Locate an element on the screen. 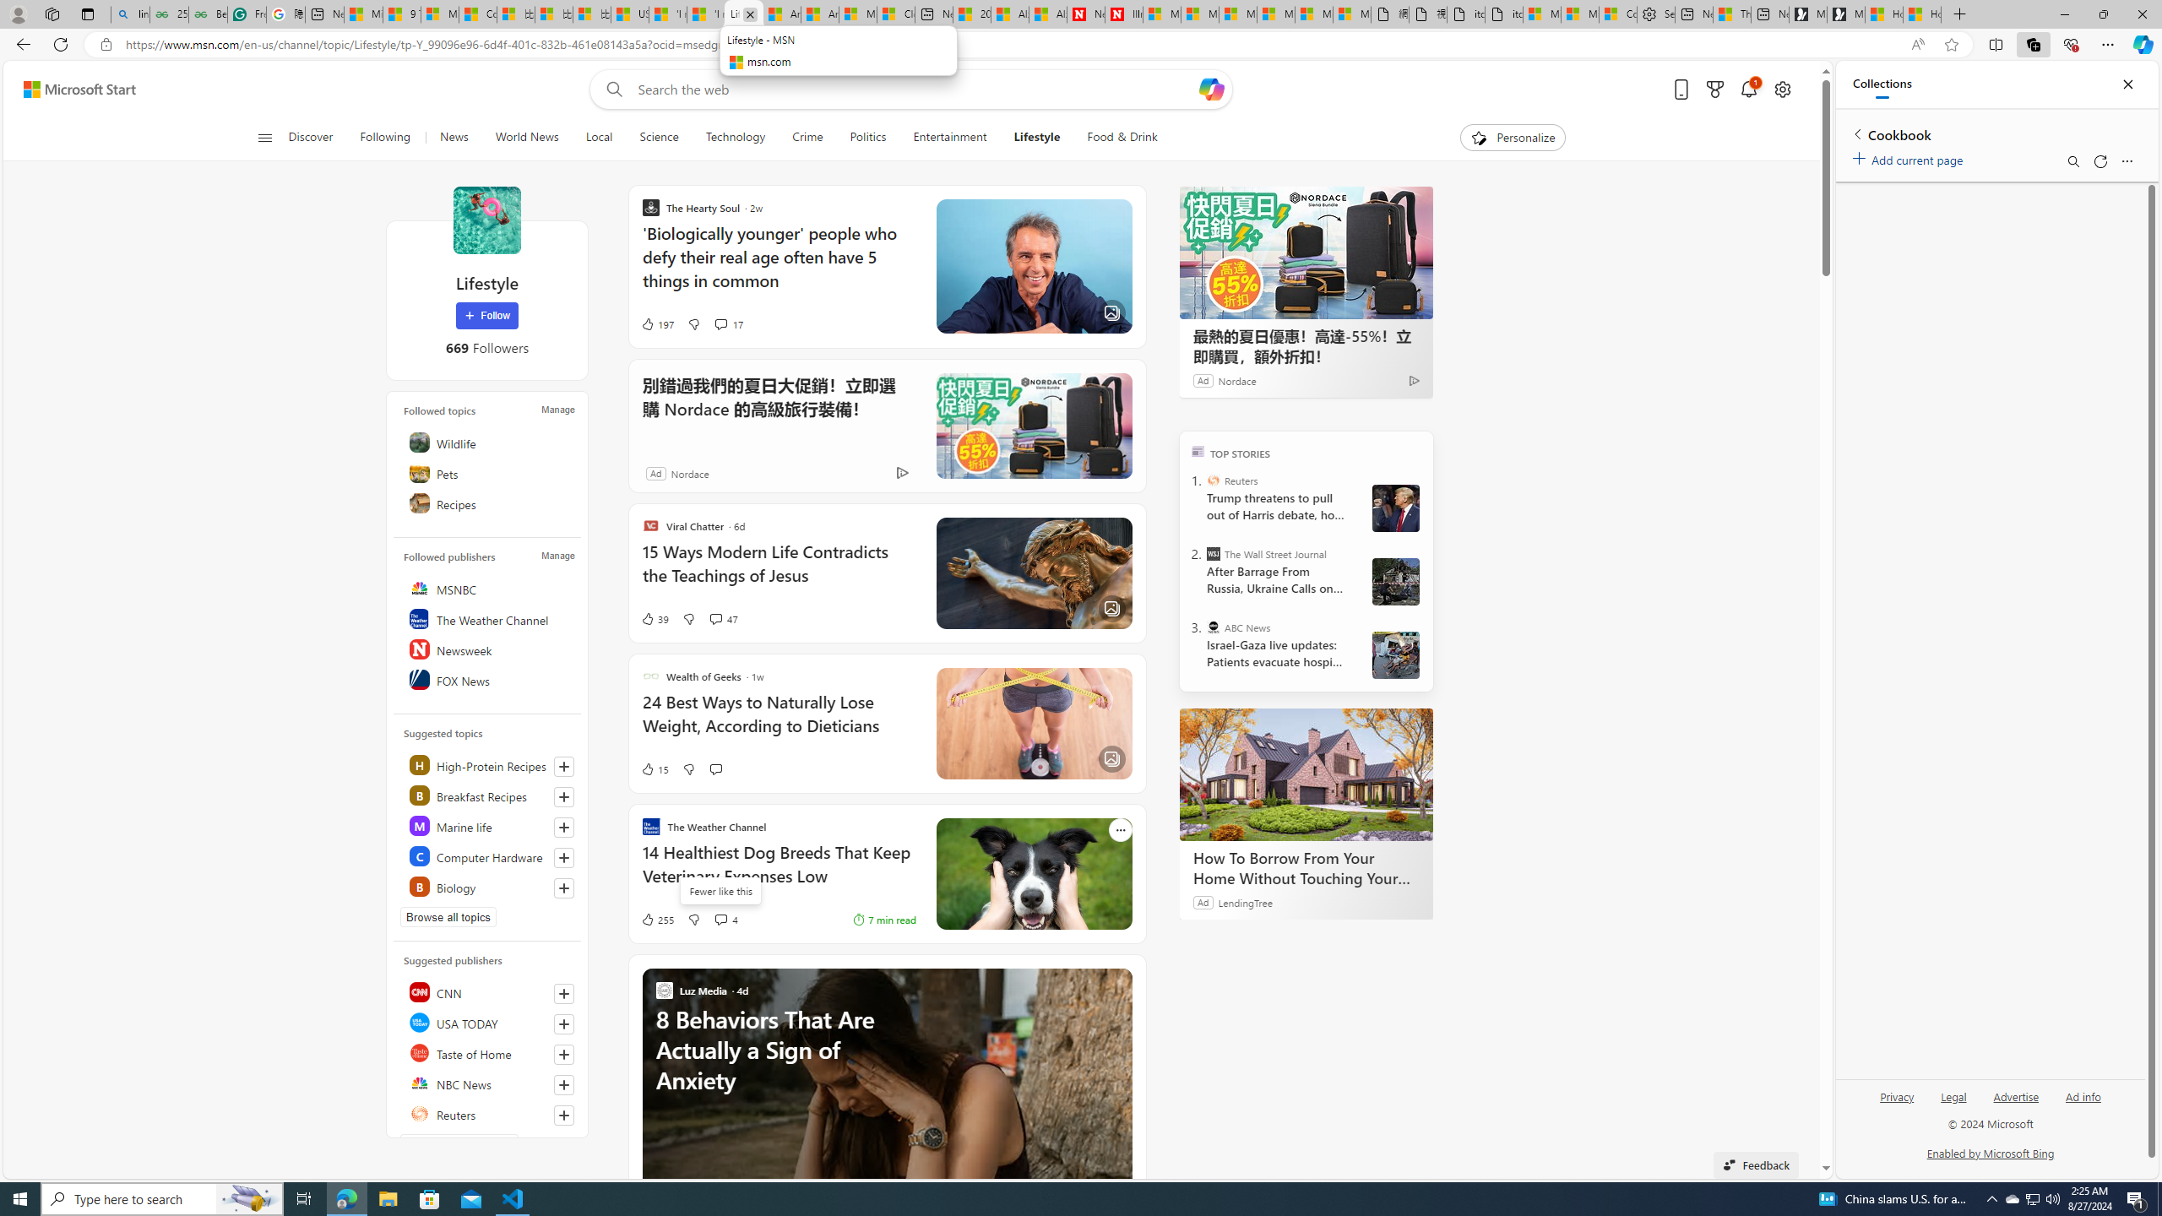  The Wall Street Journal is located at coordinates (1213, 554).